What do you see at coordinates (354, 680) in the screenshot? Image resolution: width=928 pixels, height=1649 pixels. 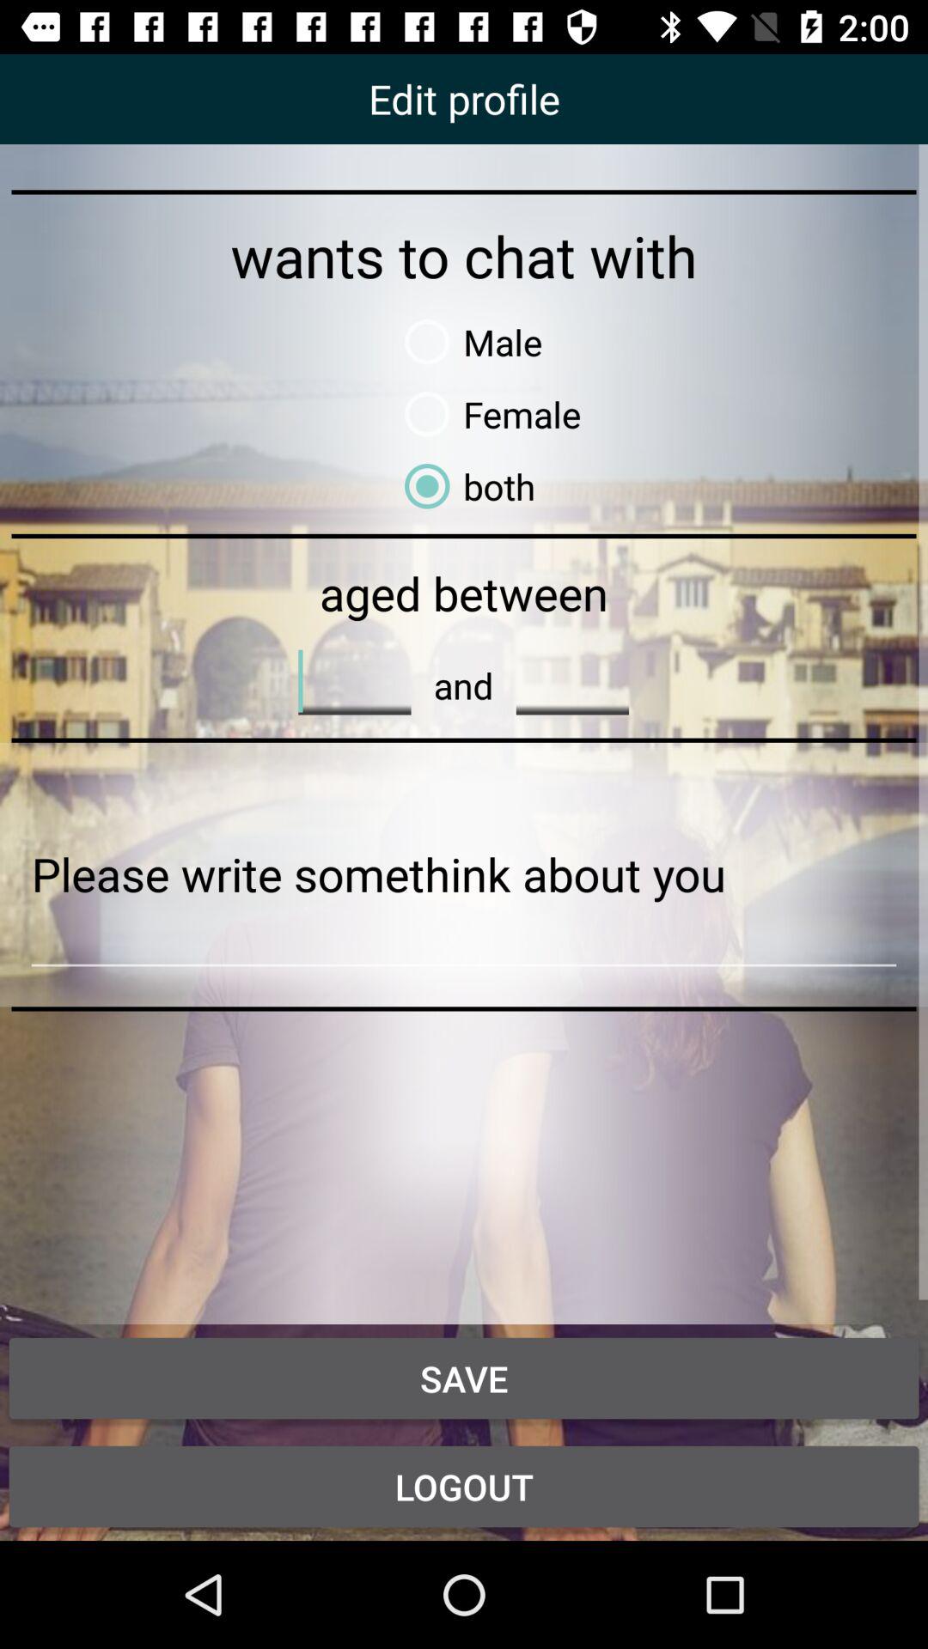 I see `put in age` at bounding box center [354, 680].